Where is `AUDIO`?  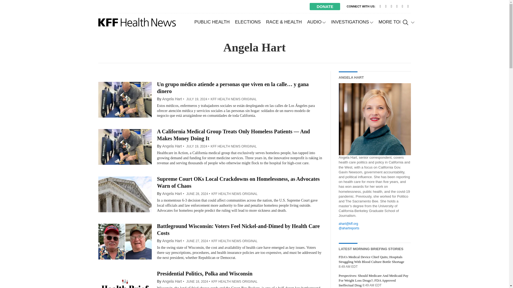
AUDIO is located at coordinates (317, 22).